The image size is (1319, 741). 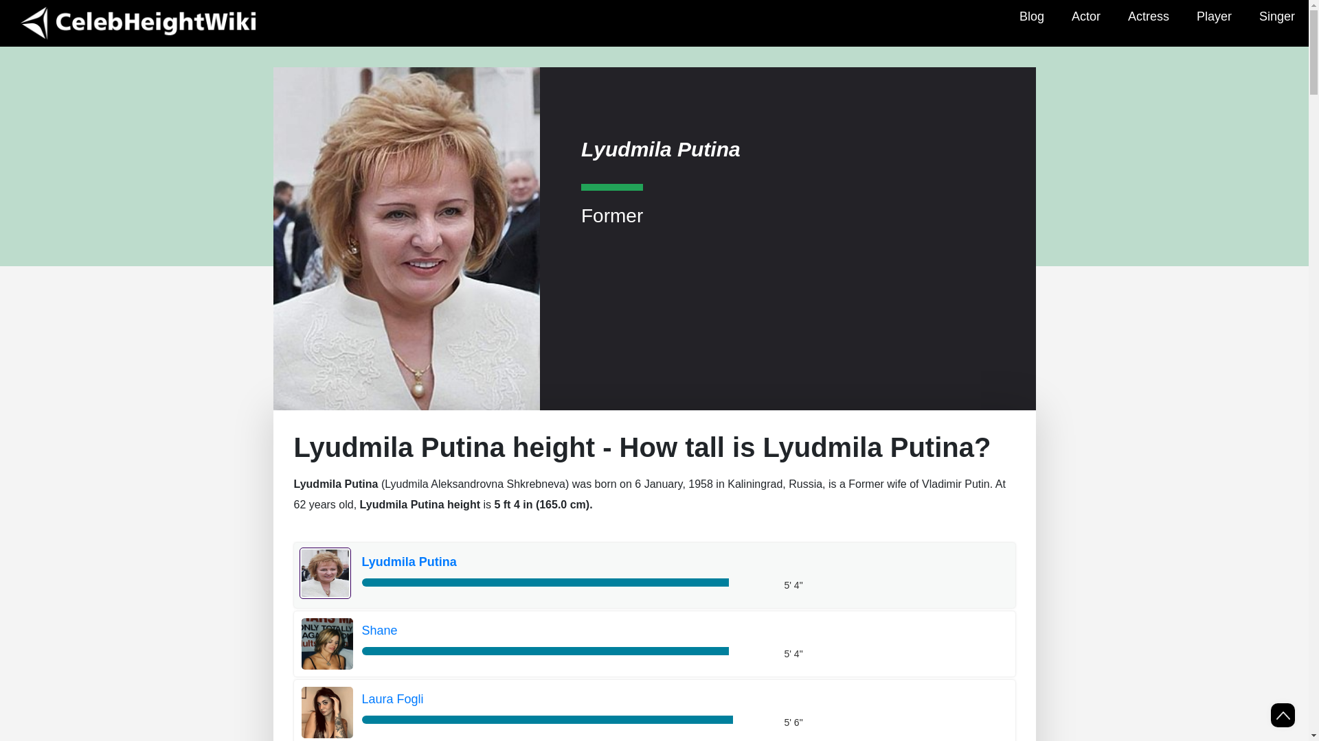 I want to click on Laura Fogli Compare, so click(x=326, y=711).